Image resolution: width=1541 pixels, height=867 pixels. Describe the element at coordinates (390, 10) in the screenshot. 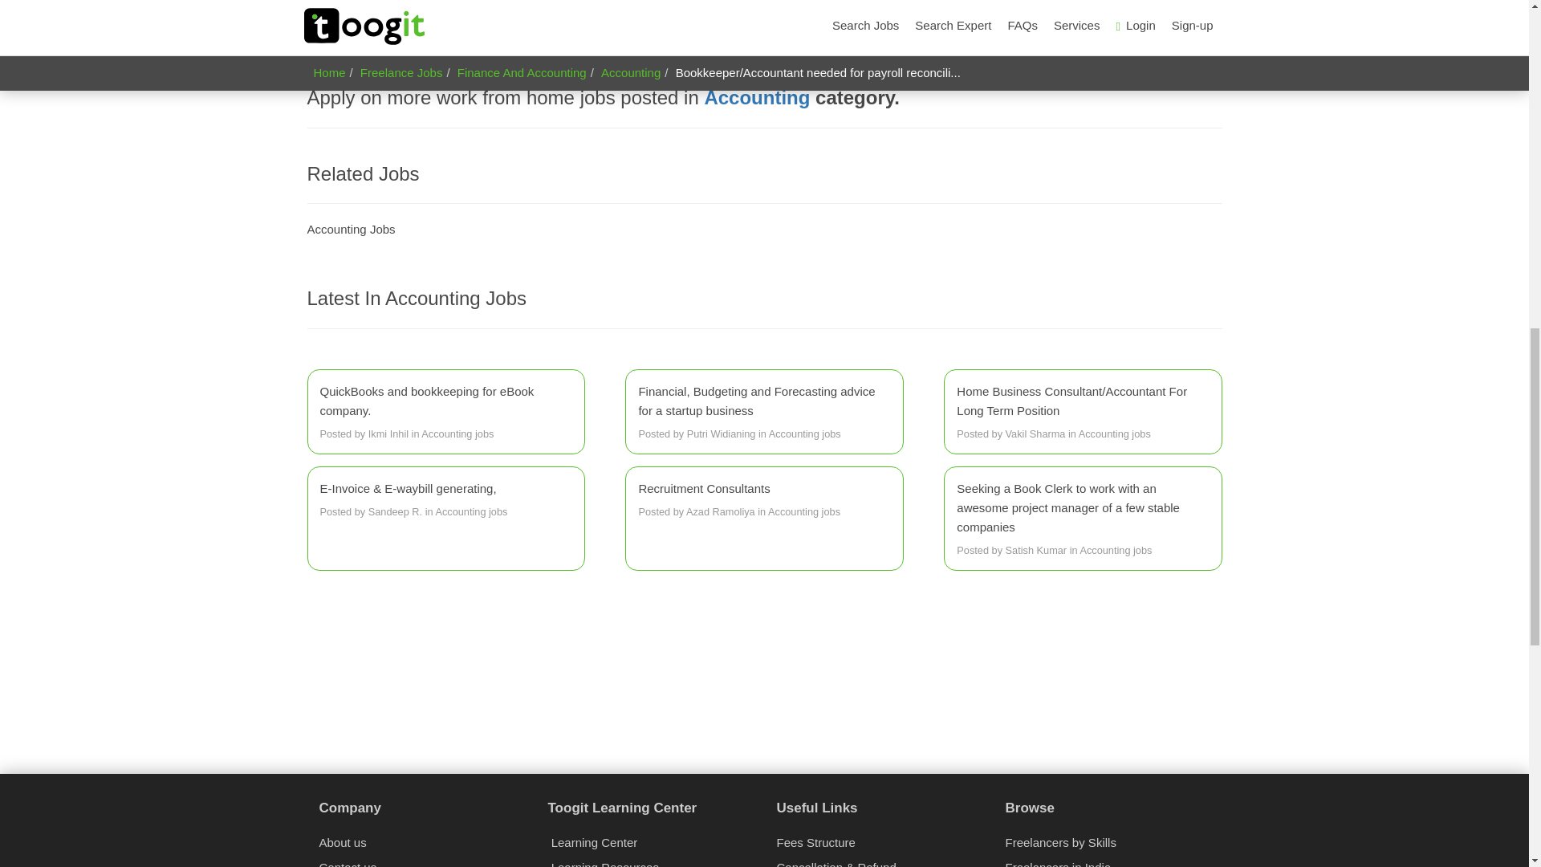

I see `See frequently asked questions` at that location.